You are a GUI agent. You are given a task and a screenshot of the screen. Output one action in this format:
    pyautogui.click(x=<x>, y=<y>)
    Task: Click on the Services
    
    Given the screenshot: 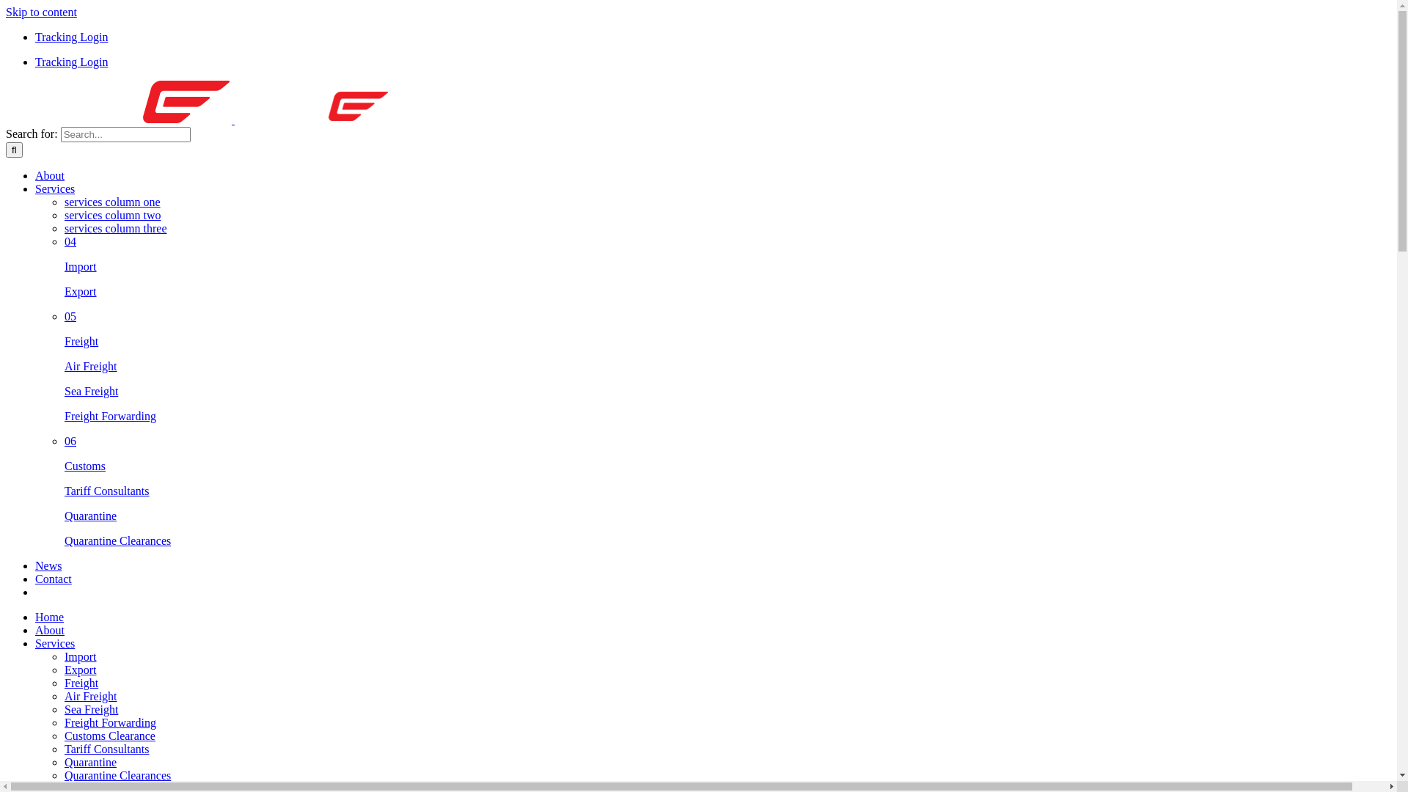 What is the action you would take?
    pyautogui.click(x=55, y=644)
    